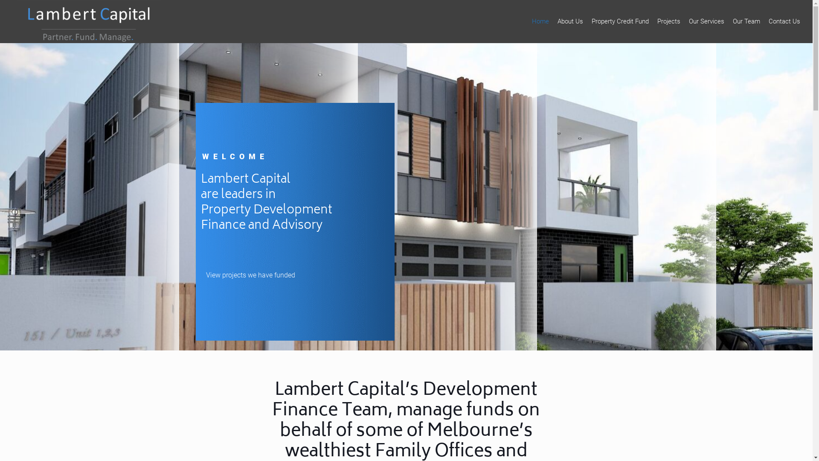  What do you see at coordinates (706, 21) in the screenshot?
I see `Our Services` at bounding box center [706, 21].